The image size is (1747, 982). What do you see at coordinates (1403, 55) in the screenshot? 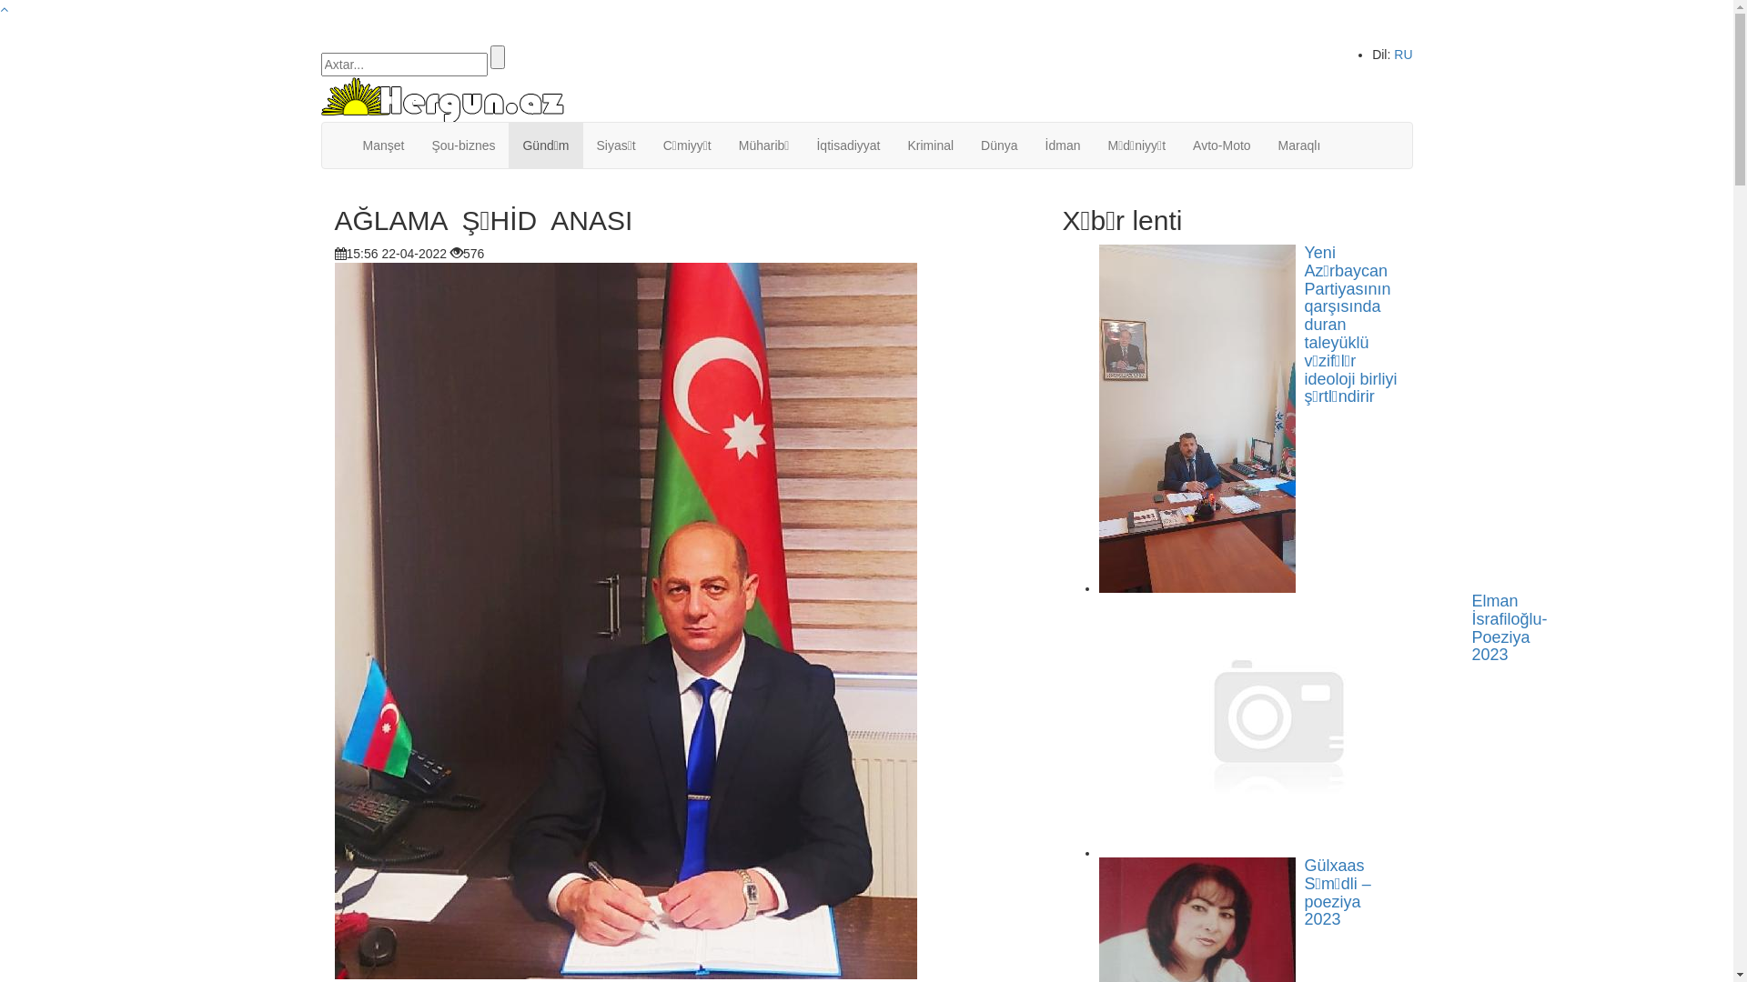
I see `RU` at bounding box center [1403, 55].